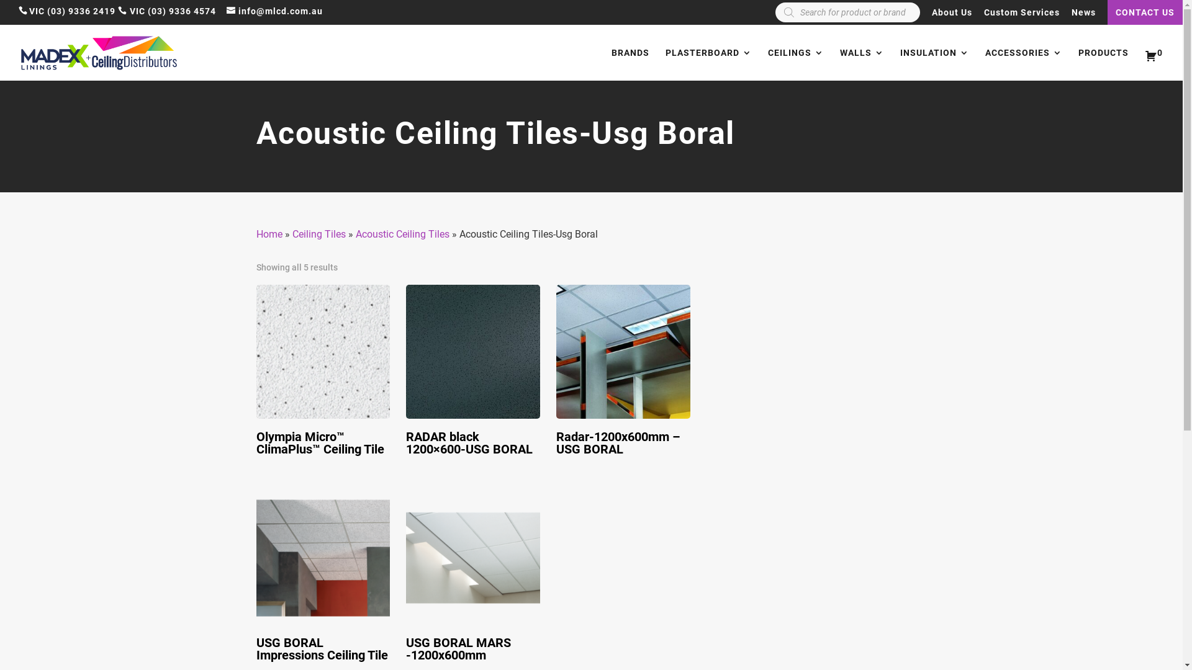 This screenshot has height=670, width=1192. What do you see at coordinates (72, 11) in the screenshot?
I see `VIC (03) 9336 2419` at bounding box center [72, 11].